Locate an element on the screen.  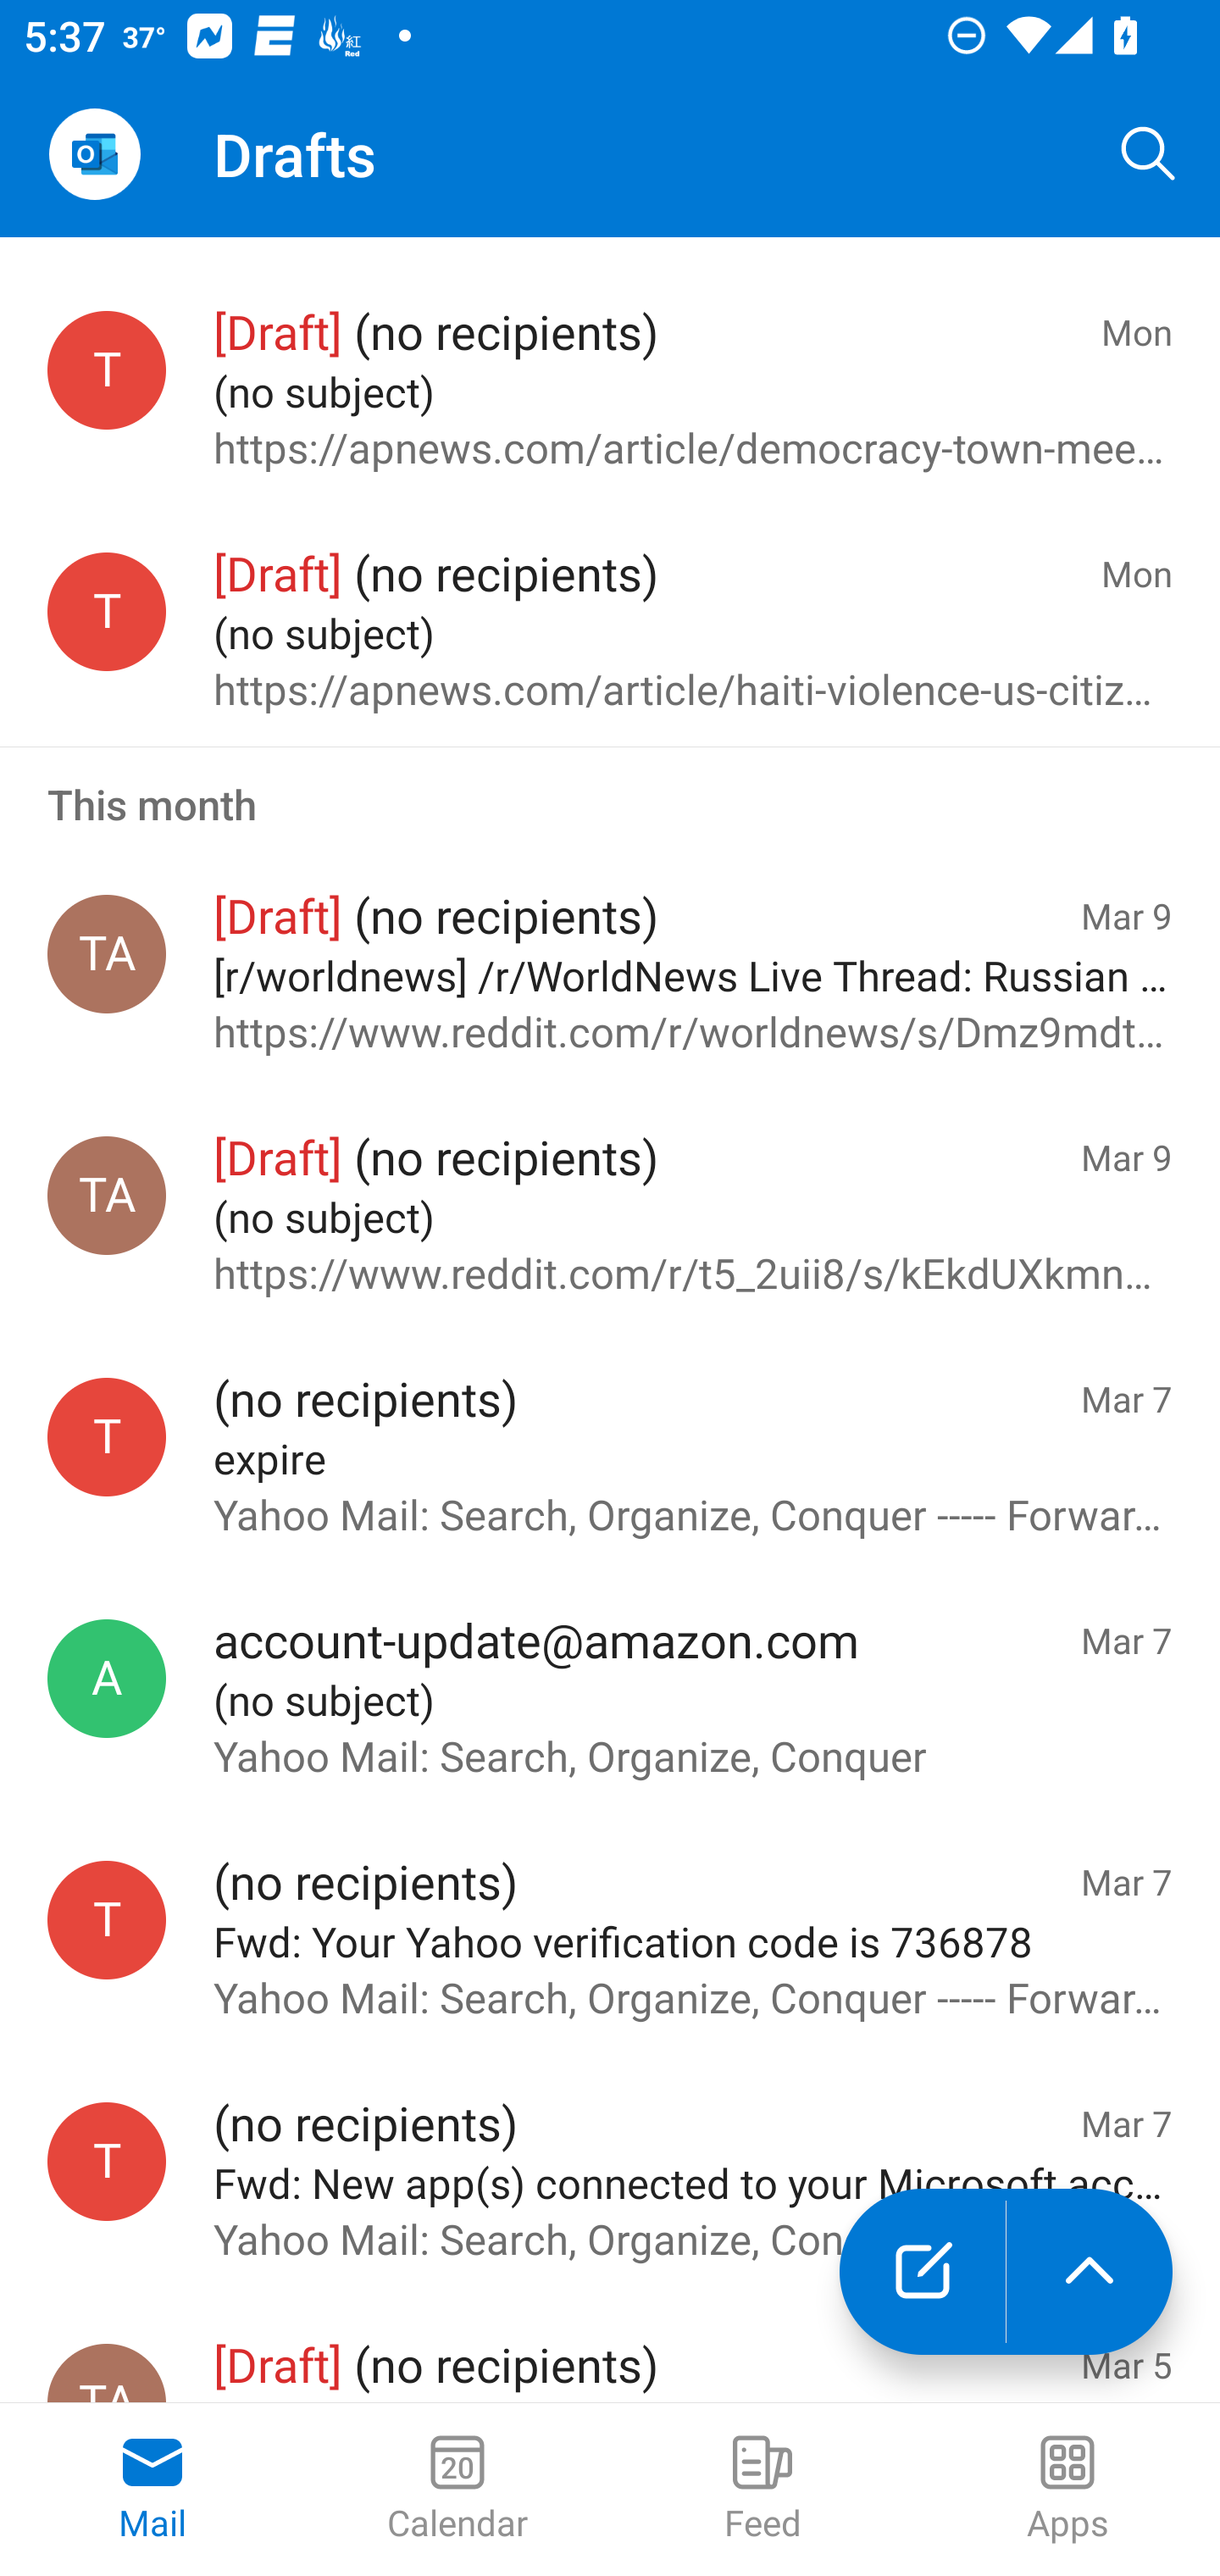
Calendar is located at coordinates (457, 2490).